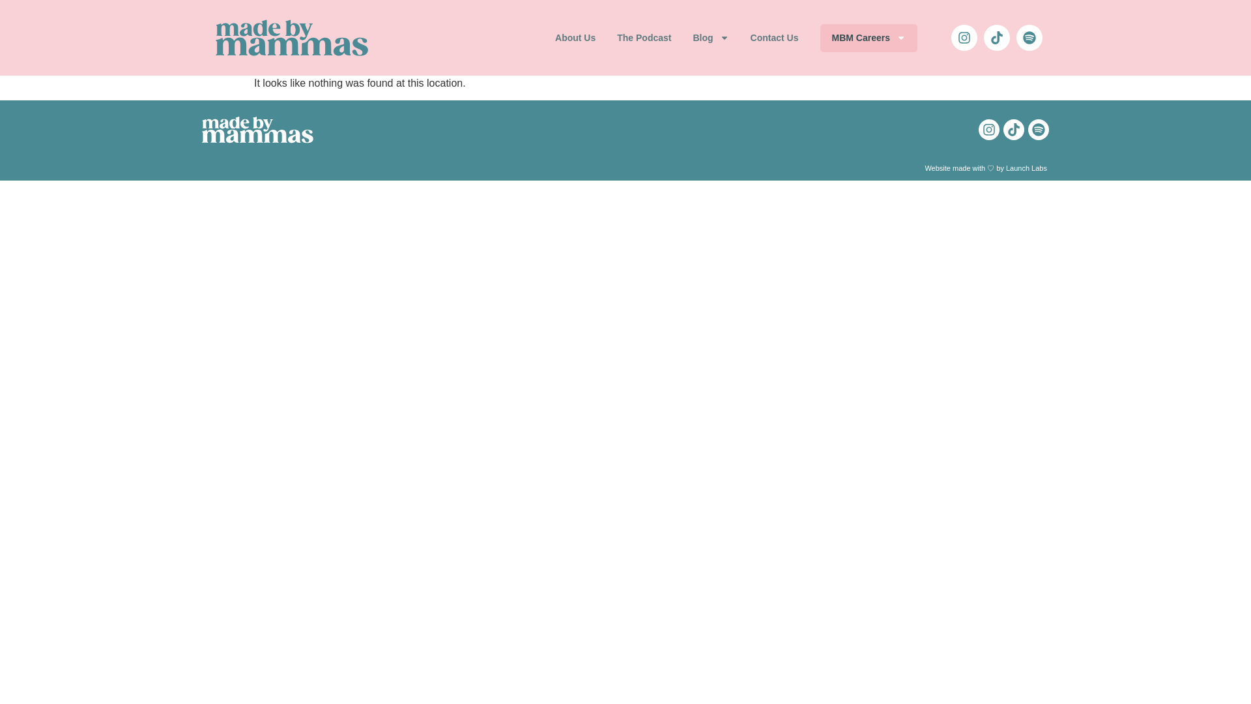 This screenshot has width=1251, height=704. What do you see at coordinates (711, 38) in the screenshot?
I see `Blog` at bounding box center [711, 38].